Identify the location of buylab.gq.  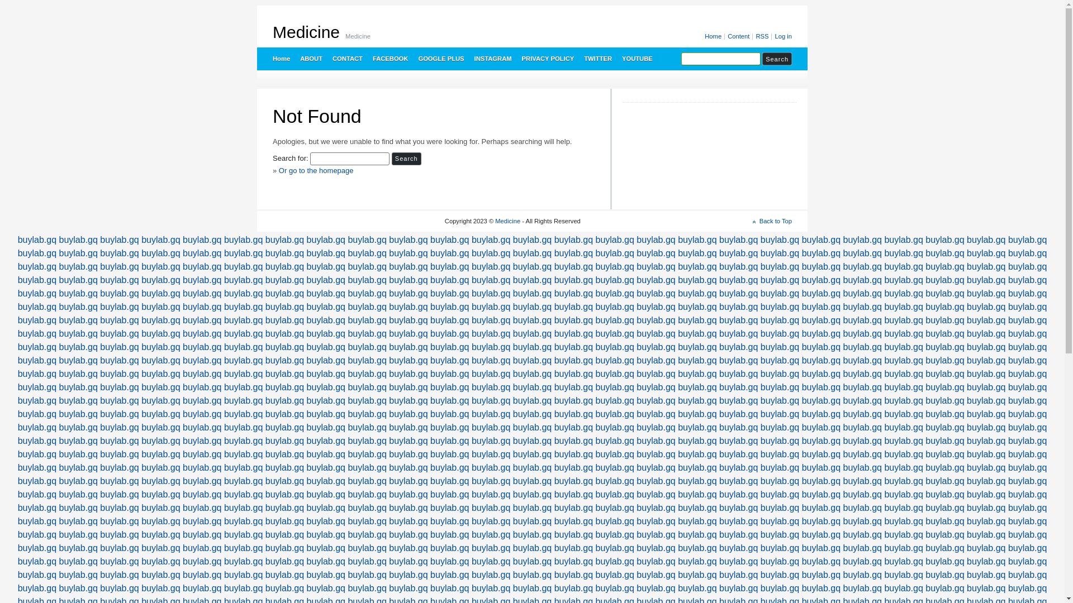
(37, 428).